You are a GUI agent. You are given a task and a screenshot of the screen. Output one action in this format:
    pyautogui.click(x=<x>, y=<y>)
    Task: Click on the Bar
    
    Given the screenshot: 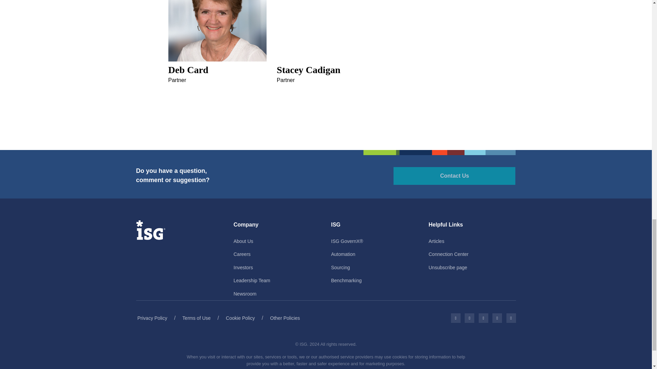 What is the action you would take?
    pyautogui.click(x=439, y=152)
    